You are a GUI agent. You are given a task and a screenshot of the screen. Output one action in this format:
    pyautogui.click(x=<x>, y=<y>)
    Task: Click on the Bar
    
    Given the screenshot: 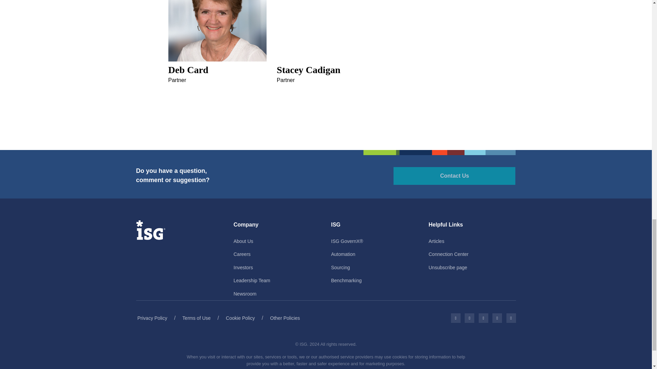 What is the action you would take?
    pyautogui.click(x=439, y=152)
    